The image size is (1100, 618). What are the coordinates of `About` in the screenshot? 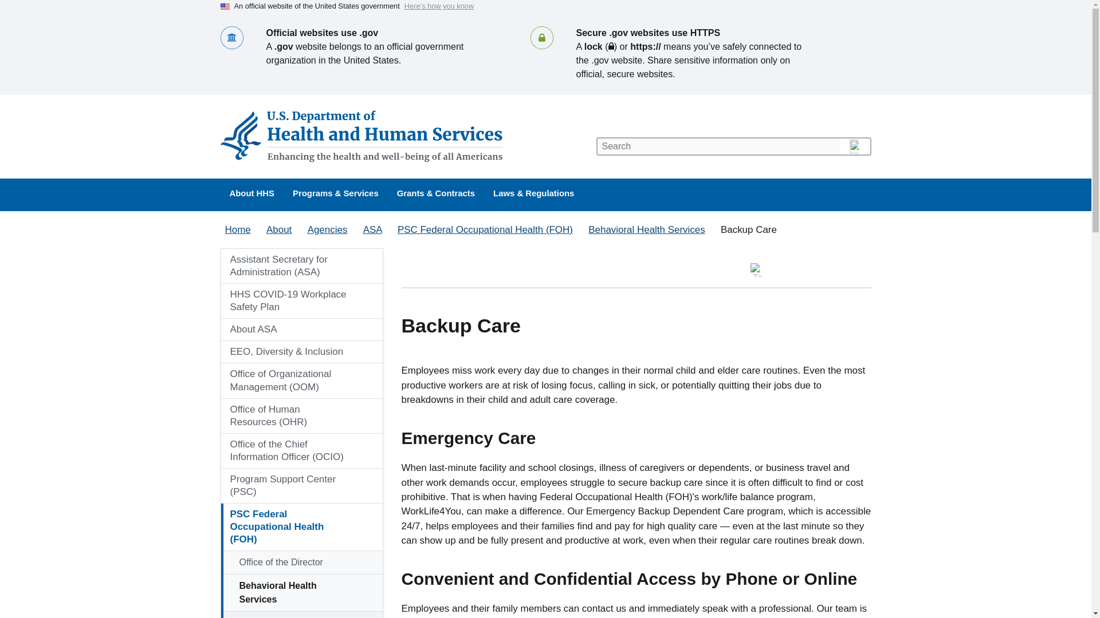 It's located at (278, 230).